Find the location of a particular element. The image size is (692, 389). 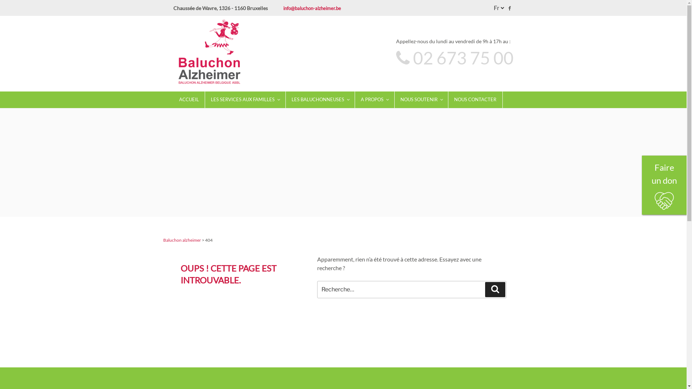

info@baluchon-alzheimer.be is located at coordinates (312, 8).